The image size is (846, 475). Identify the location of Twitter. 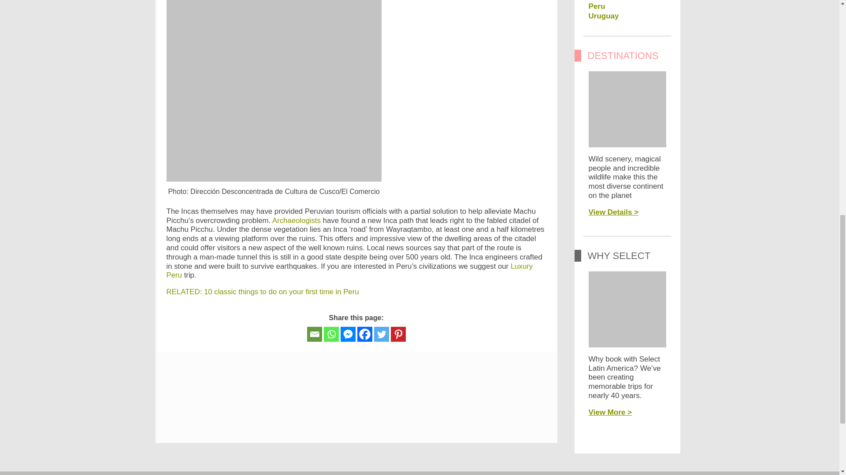
(381, 334).